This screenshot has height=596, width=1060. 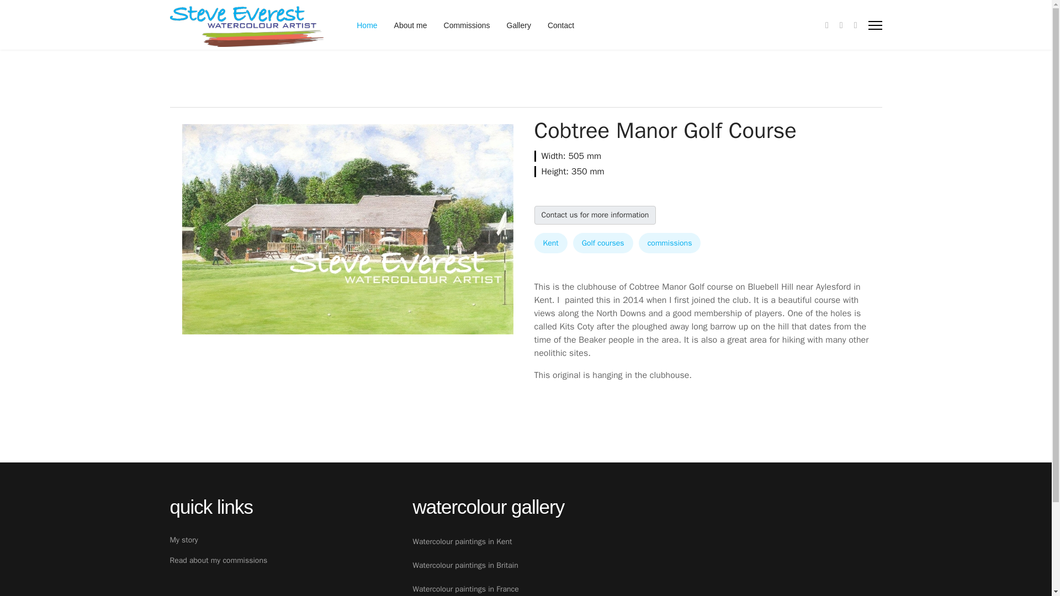 I want to click on Kent, so click(x=550, y=243).